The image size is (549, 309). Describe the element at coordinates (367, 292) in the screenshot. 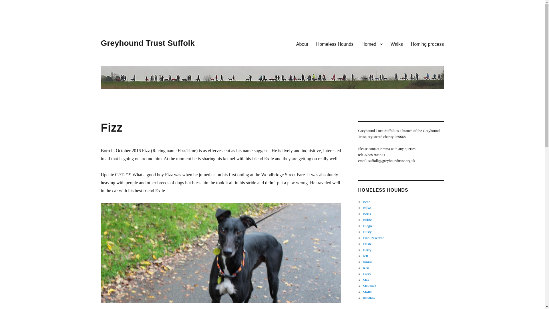

I see `Molly` at that location.